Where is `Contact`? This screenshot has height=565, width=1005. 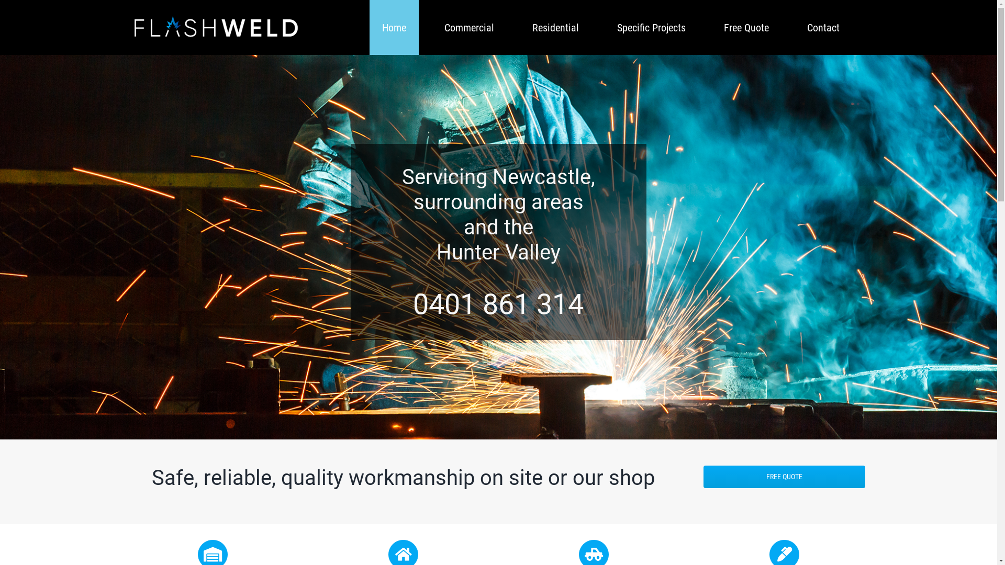 Contact is located at coordinates (823, 27).